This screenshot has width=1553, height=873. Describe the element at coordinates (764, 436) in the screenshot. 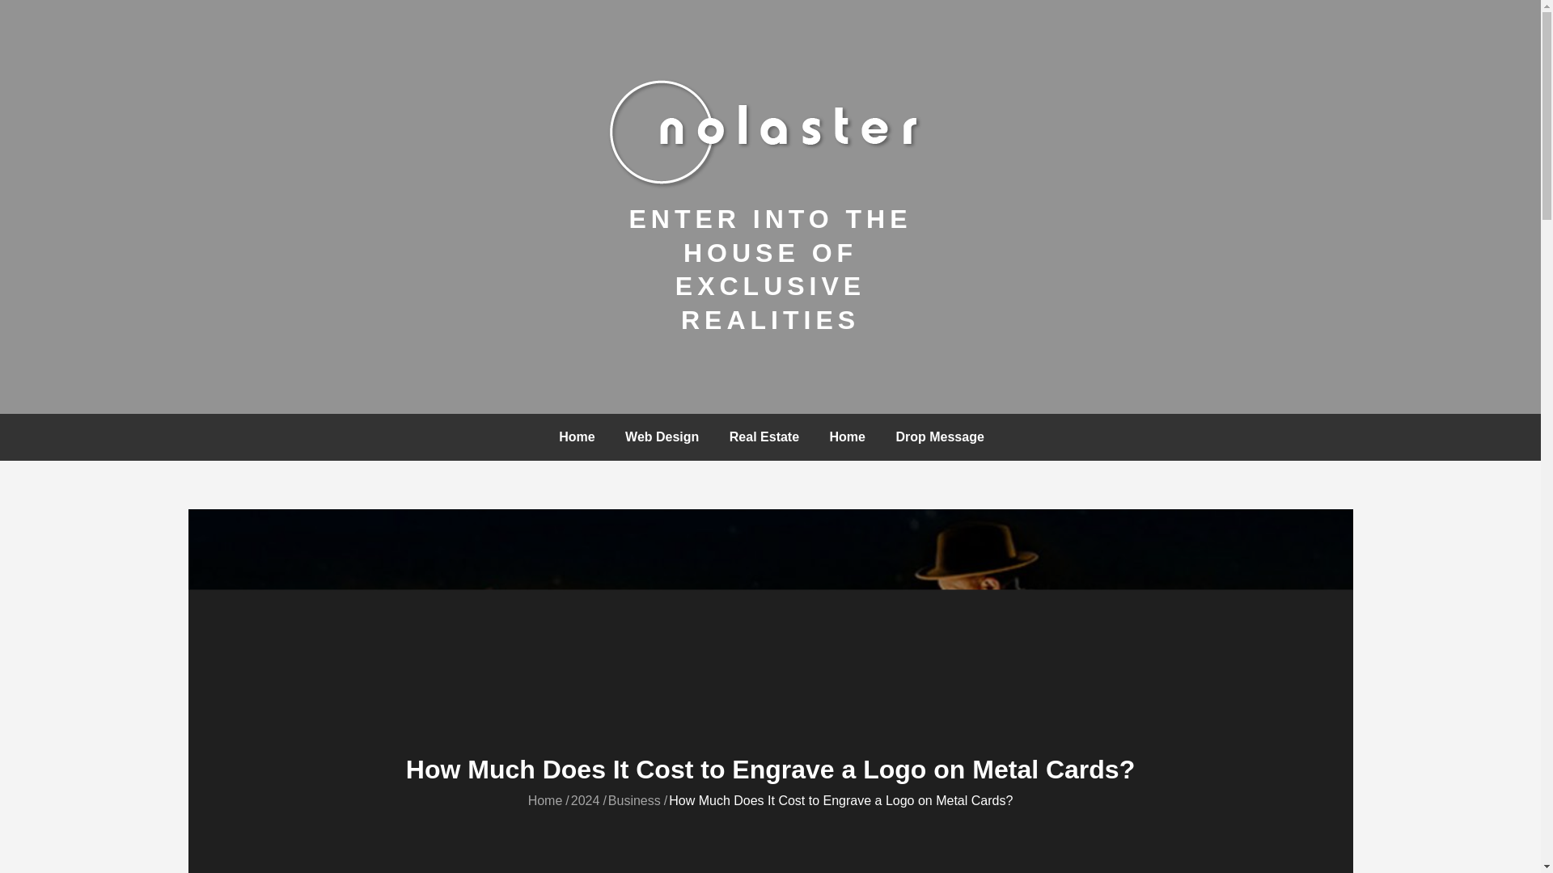

I see `Real Estate` at that location.